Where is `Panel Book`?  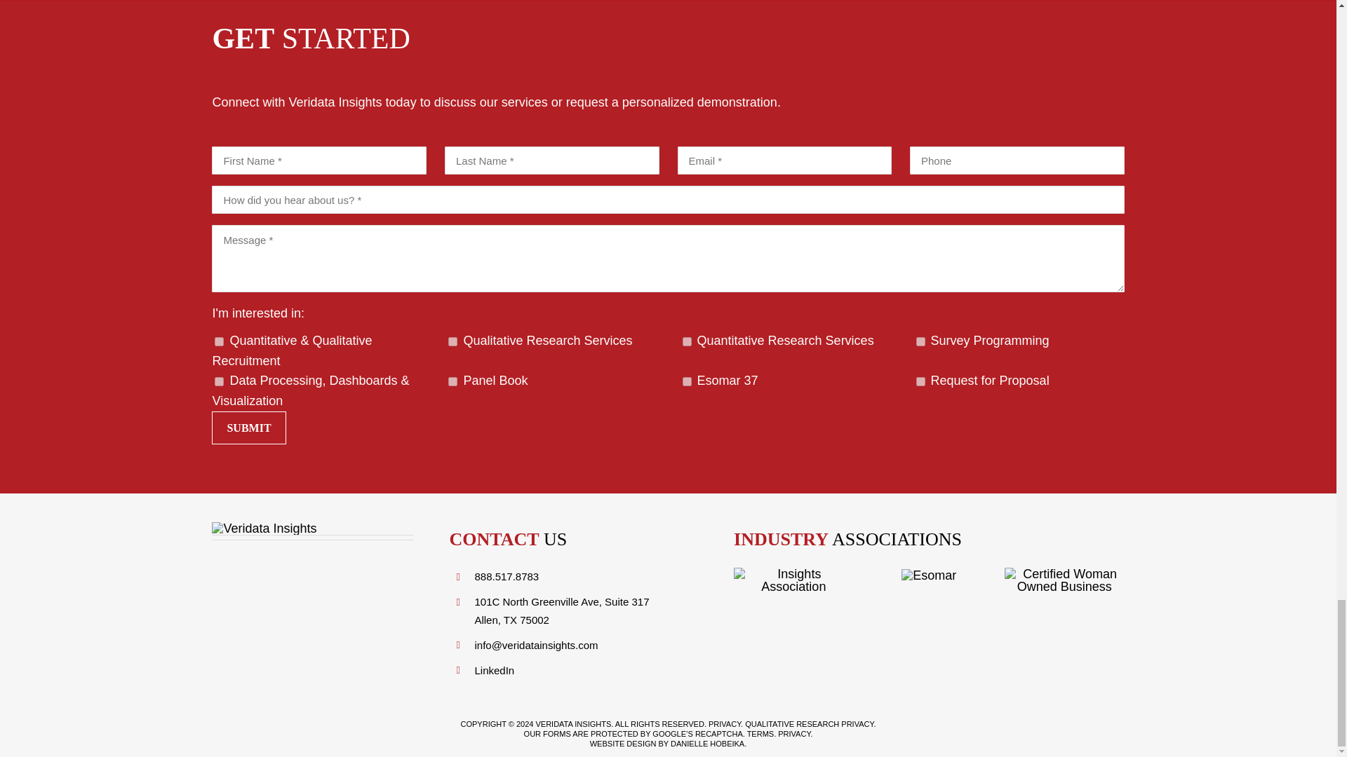
Panel Book is located at coordinates (453, 381).